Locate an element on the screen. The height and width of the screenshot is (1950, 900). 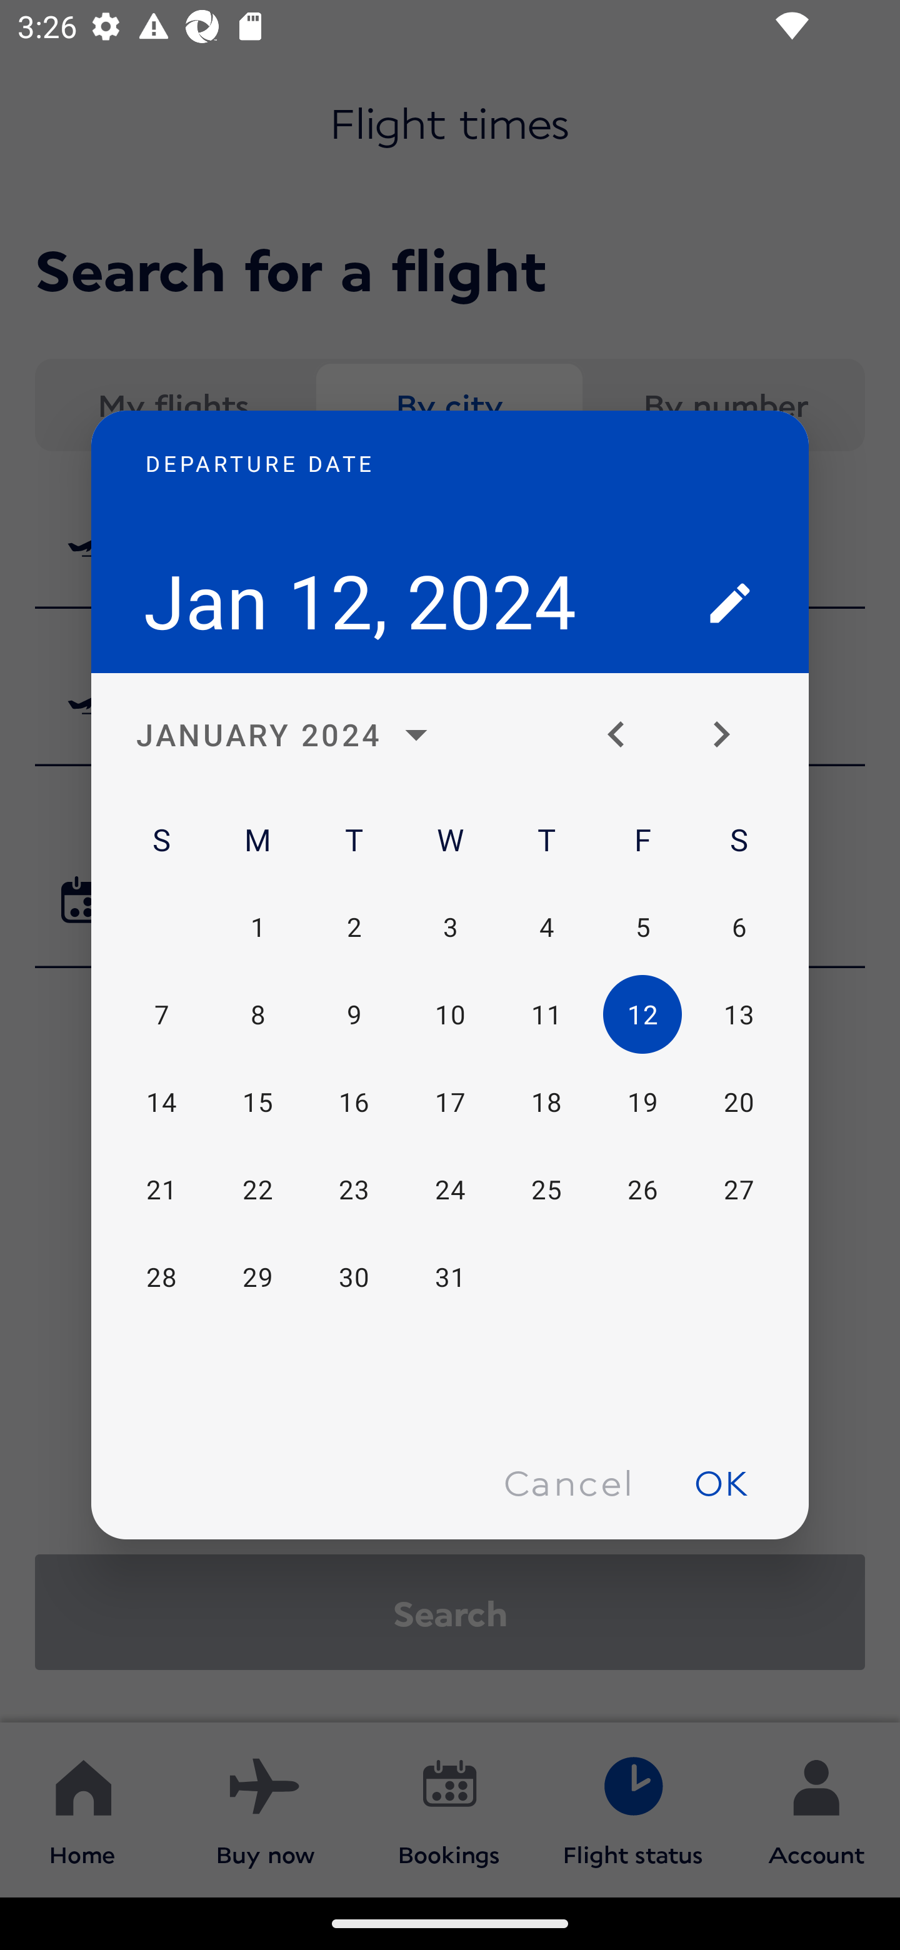
2 Tue, Jan 2 is located at coordinates (354, 927).